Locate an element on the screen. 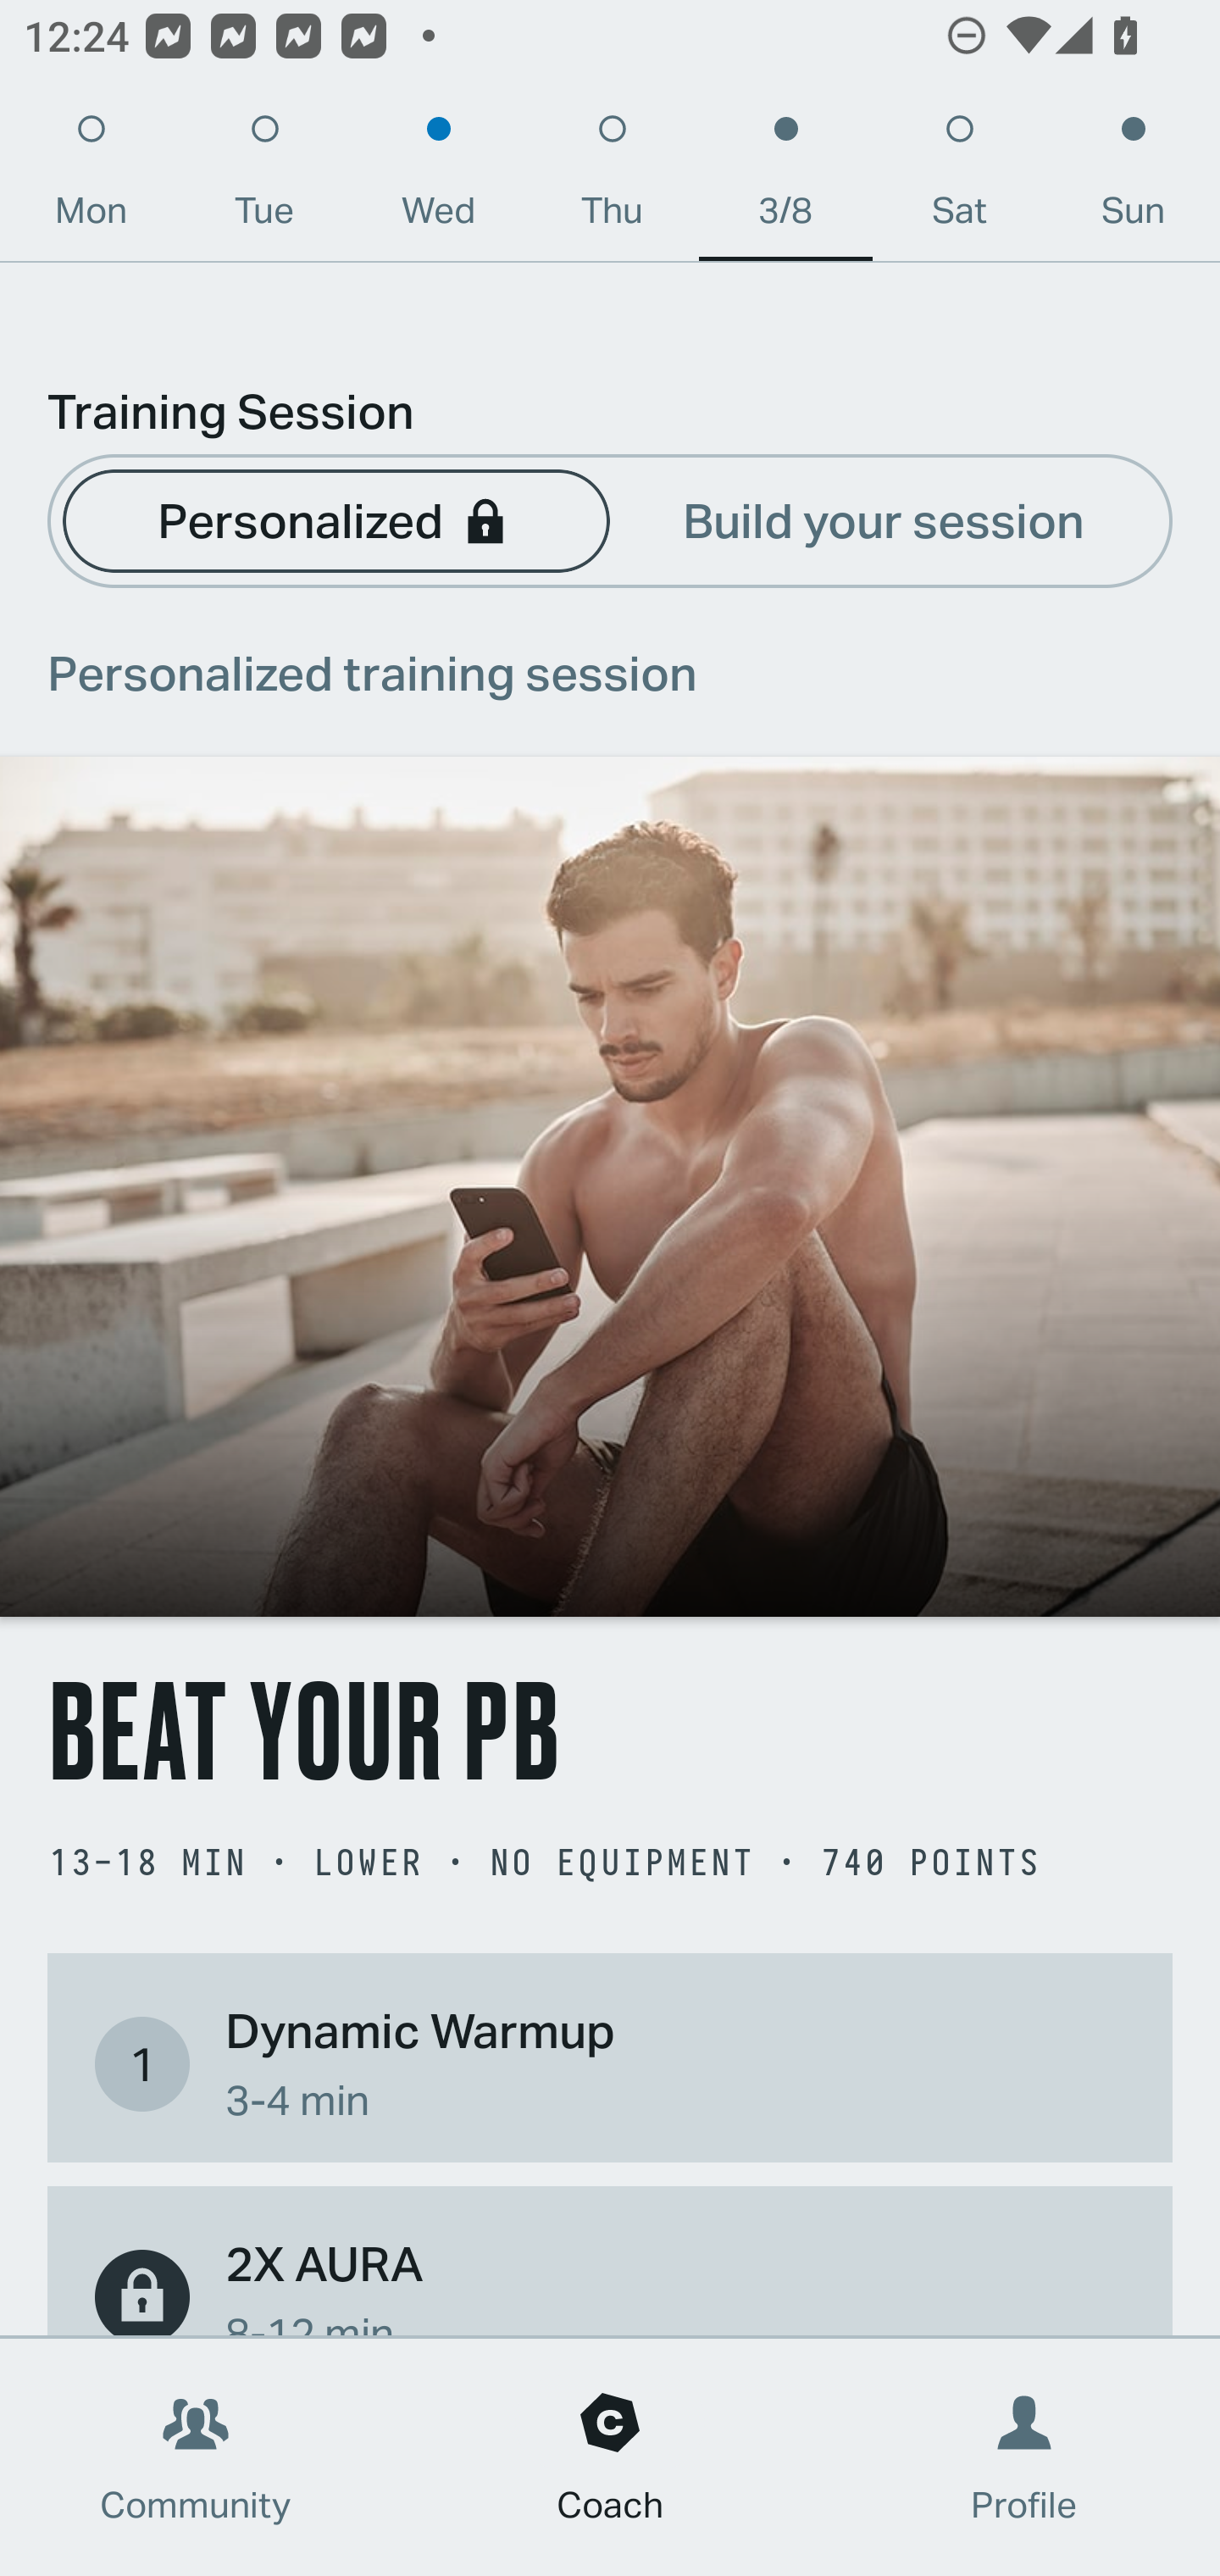 This screenshot has height=2576, width=1220. Sat is located at coordinates (959, 178).